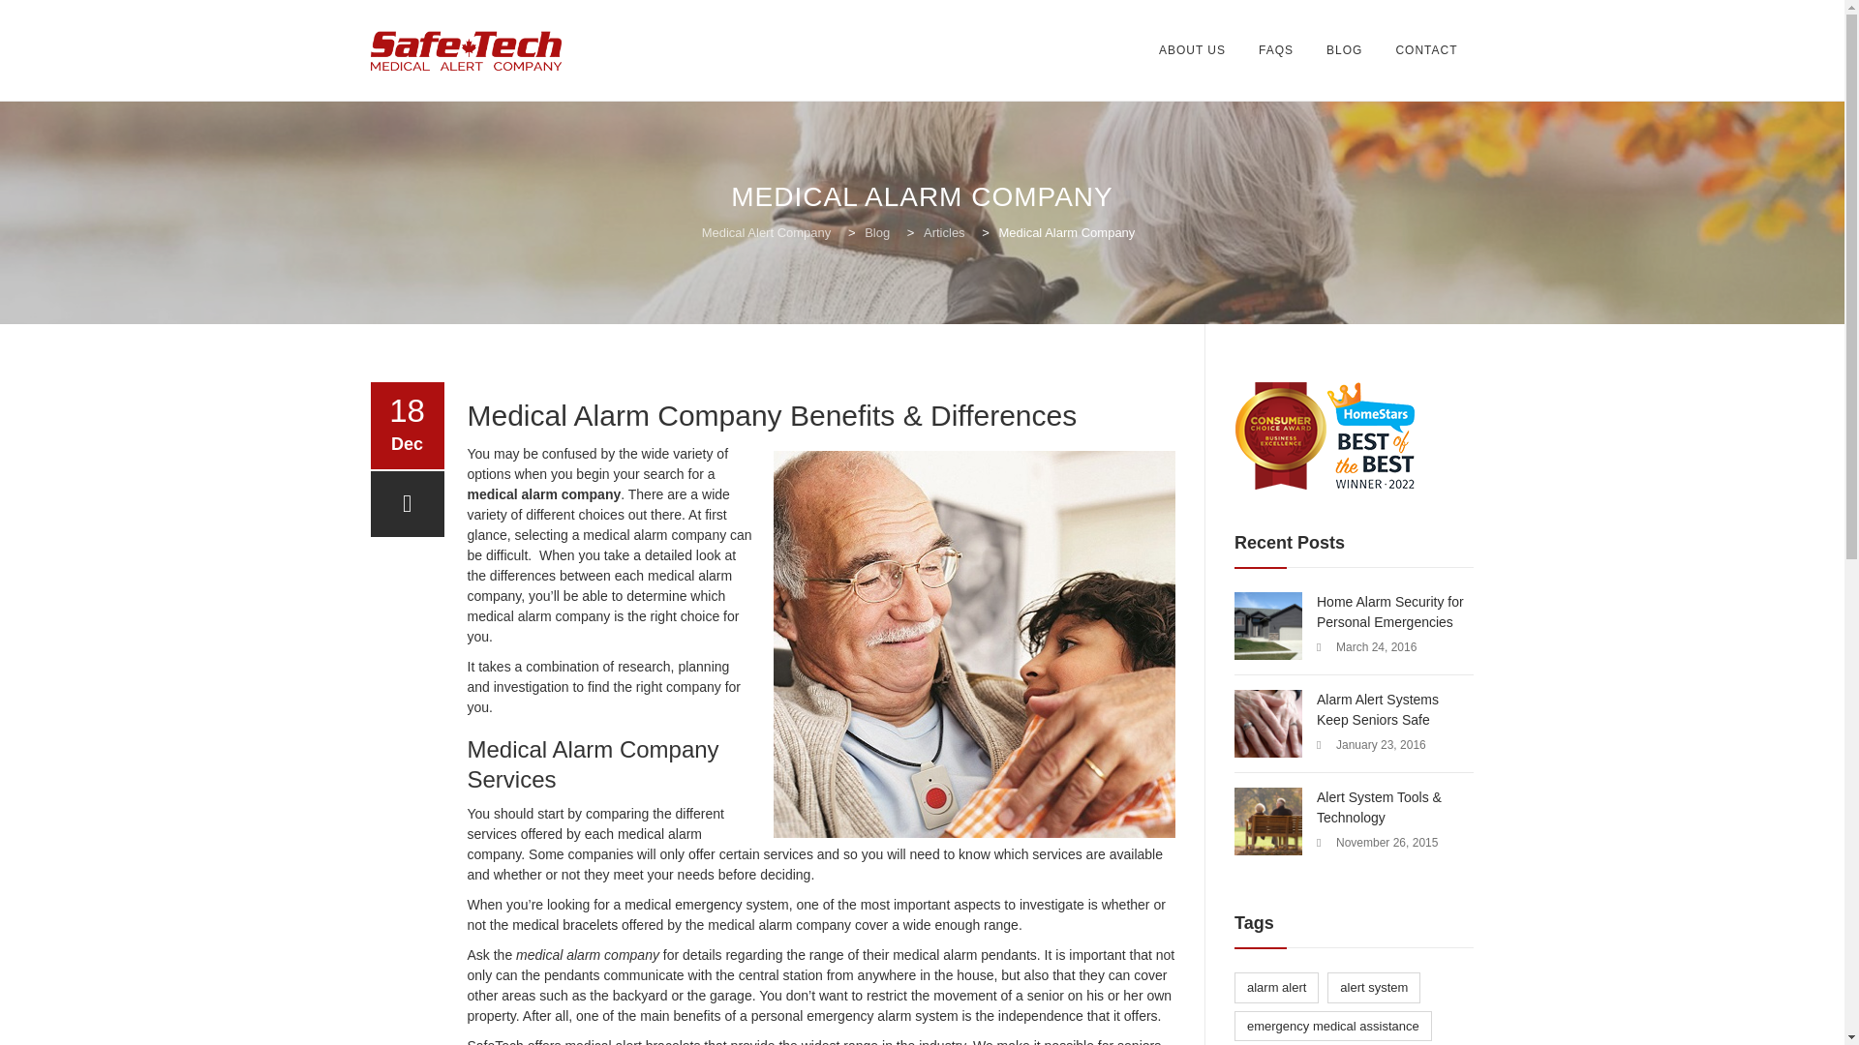 The height and width of the screenshot is (1045, 1859). What do you see at coordinates (465, 50) in the screenshot?
I see `Medical Alert Company` at bounding box center [465, 50].